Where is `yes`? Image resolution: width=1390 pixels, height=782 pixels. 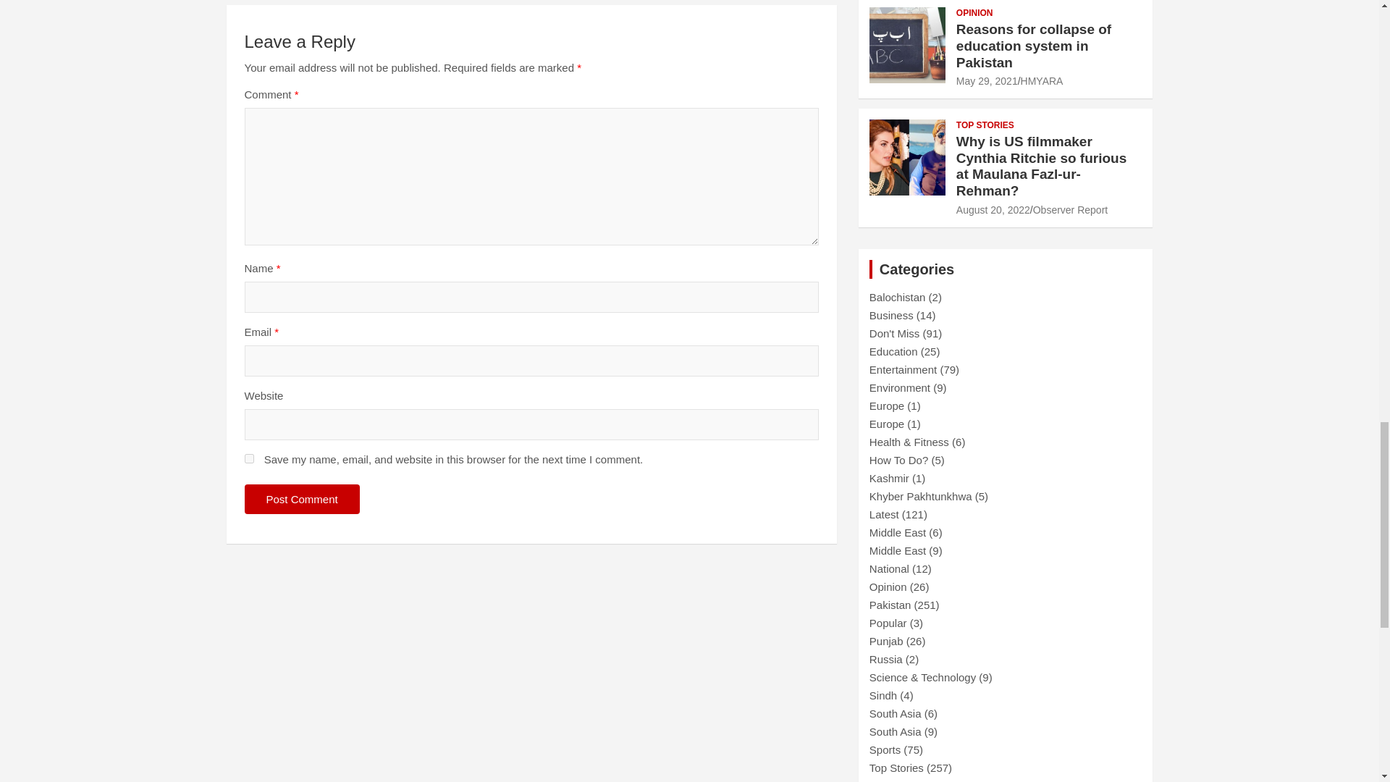
yes is located at coordinates (249, 459).